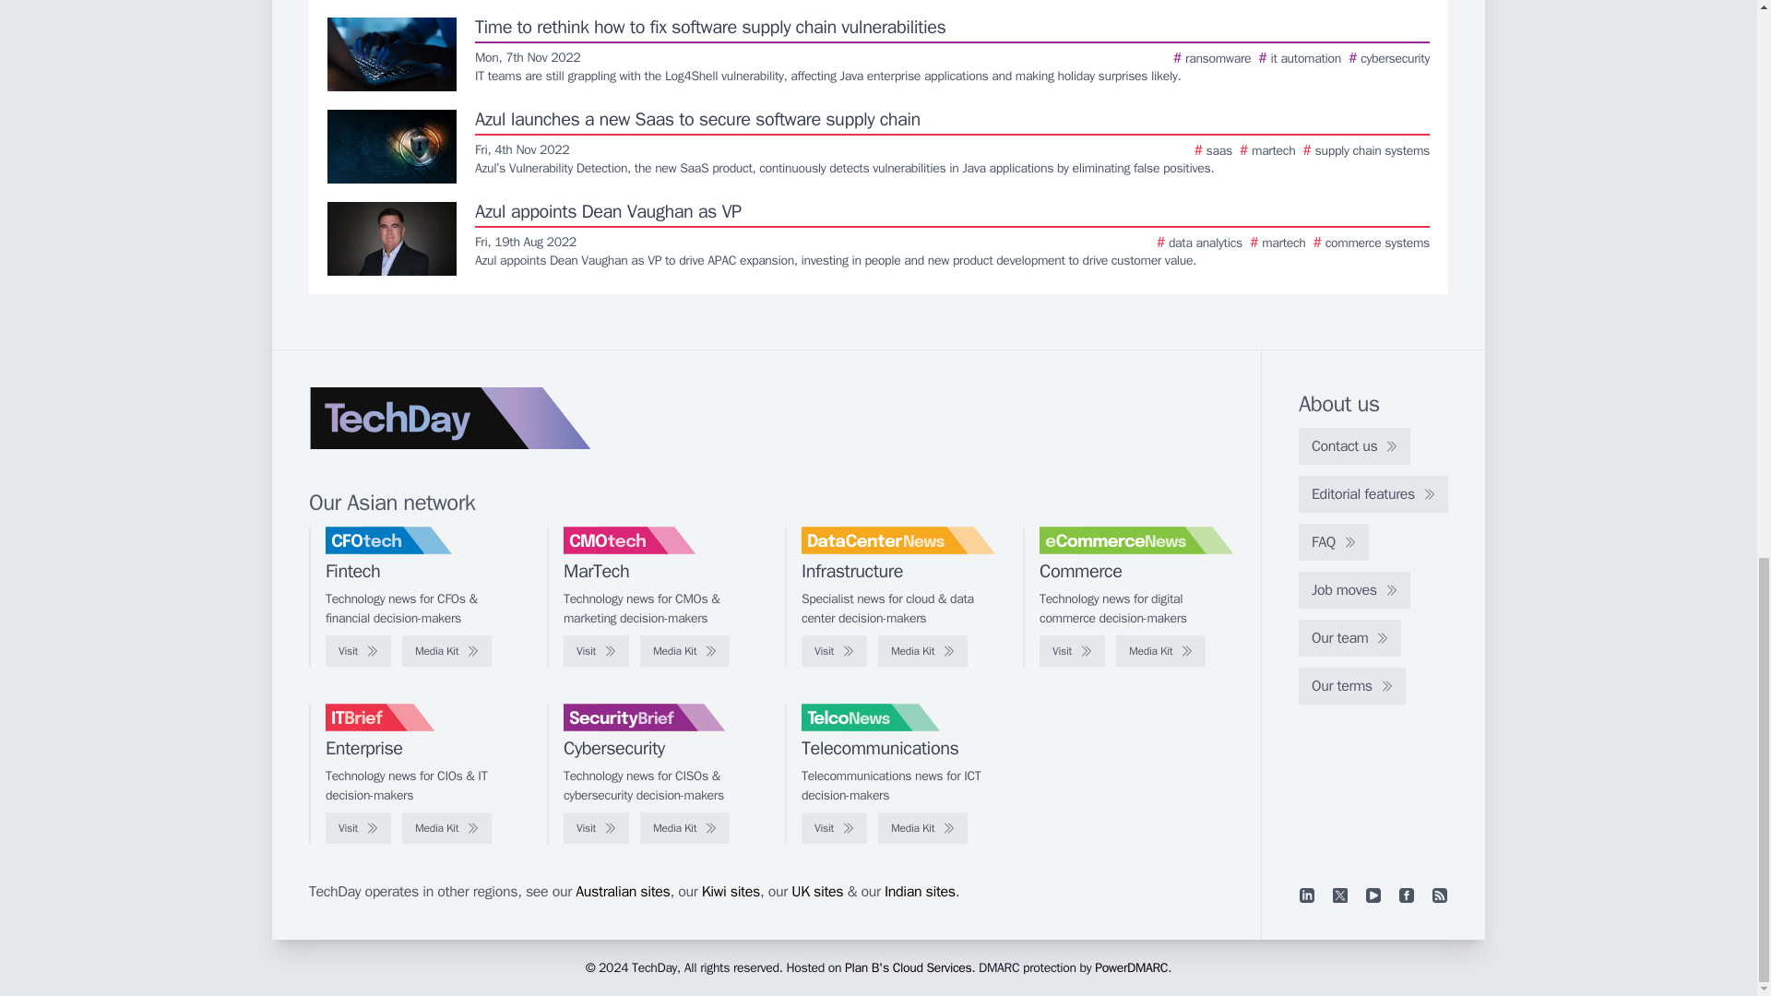  I want to click on Visit, so click(1072, 651).